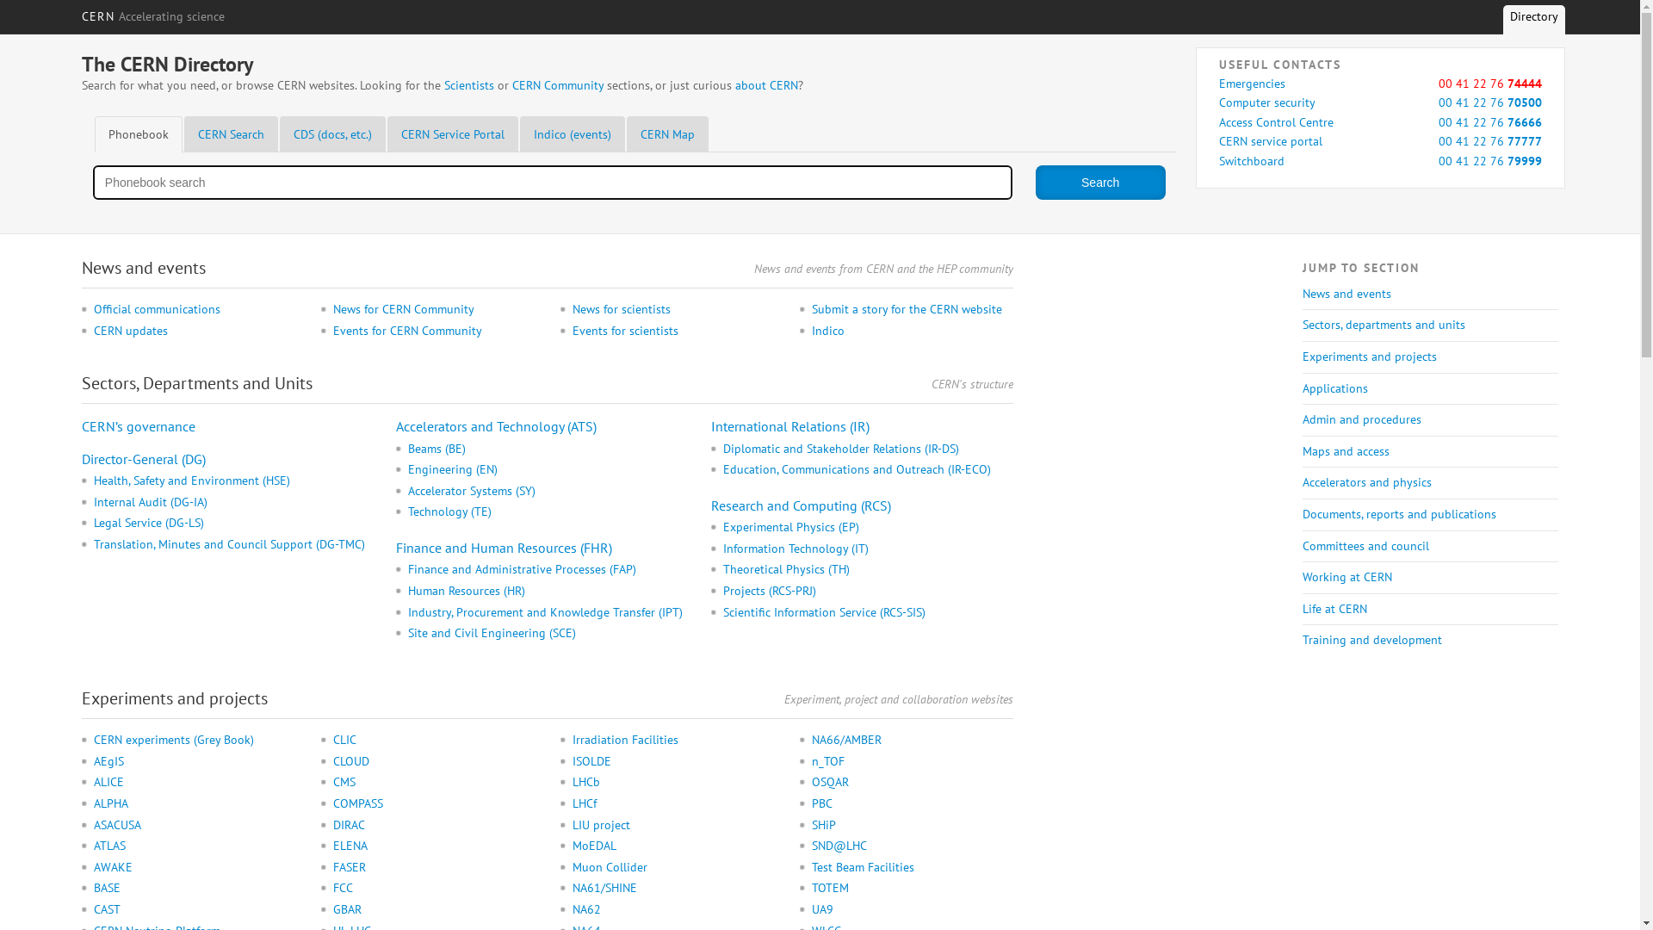 The image size is (1653, 930). What do you see at coordinates (239, 481) in the screenshot?
I see `Health, Safety and Environment (HSE)` at bounding box center [239, 481].